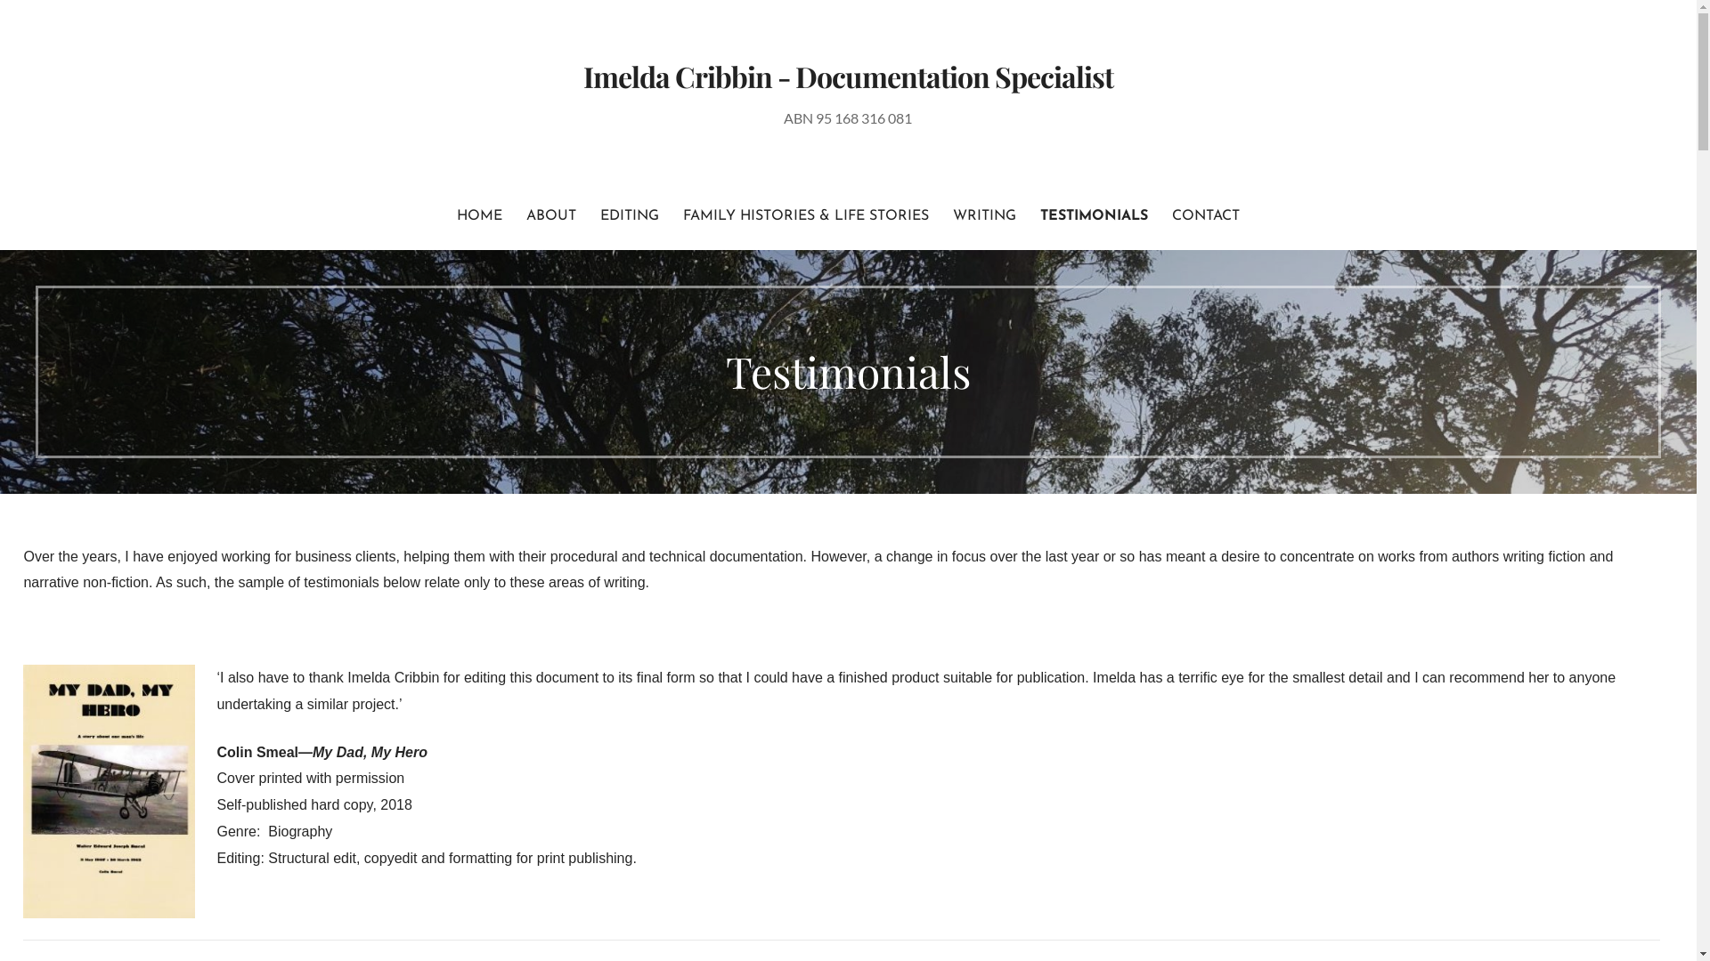  Describe the element at coordinates (551, 217) in the screenshot. I see `ABOUT` at that location.